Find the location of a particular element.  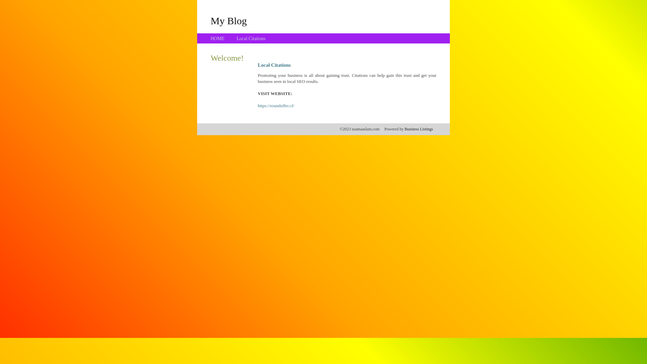

Business Listings is located at coordinates (419, 129).